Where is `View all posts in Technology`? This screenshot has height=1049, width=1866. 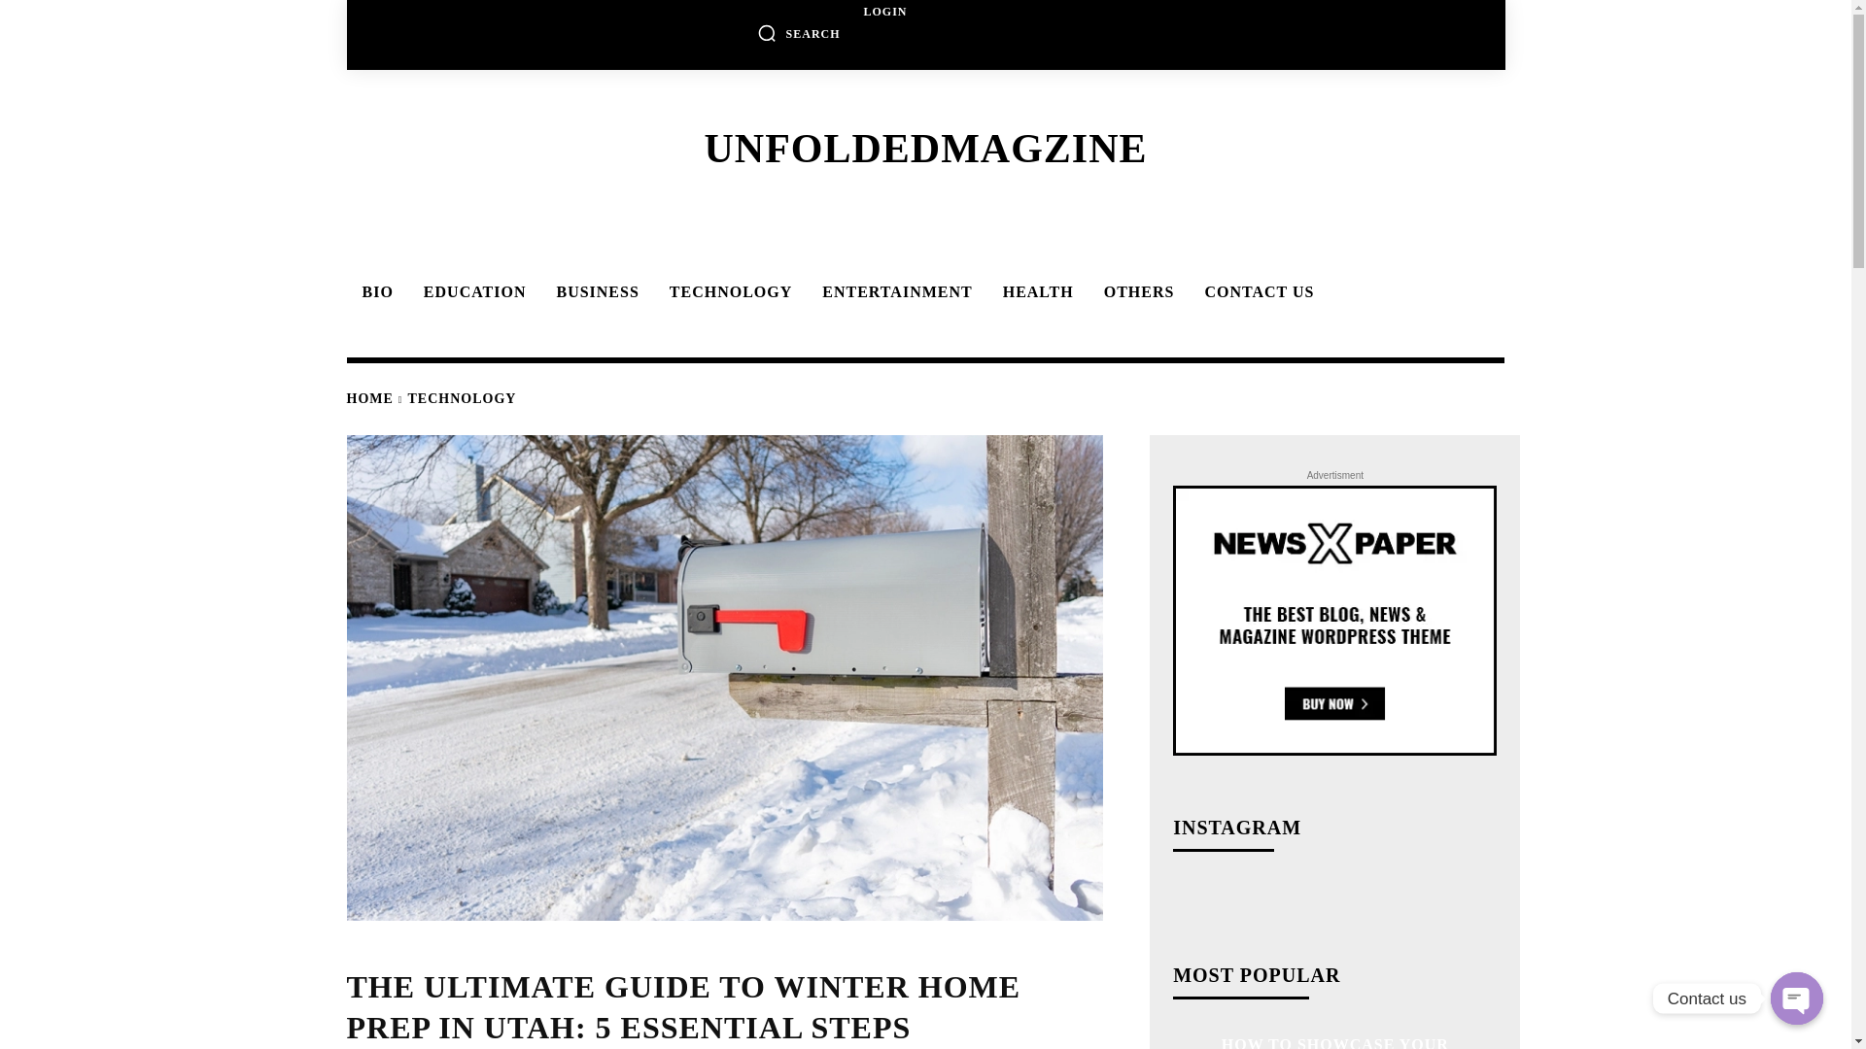
View all posts in Technology is located at coordinates (463, 398).